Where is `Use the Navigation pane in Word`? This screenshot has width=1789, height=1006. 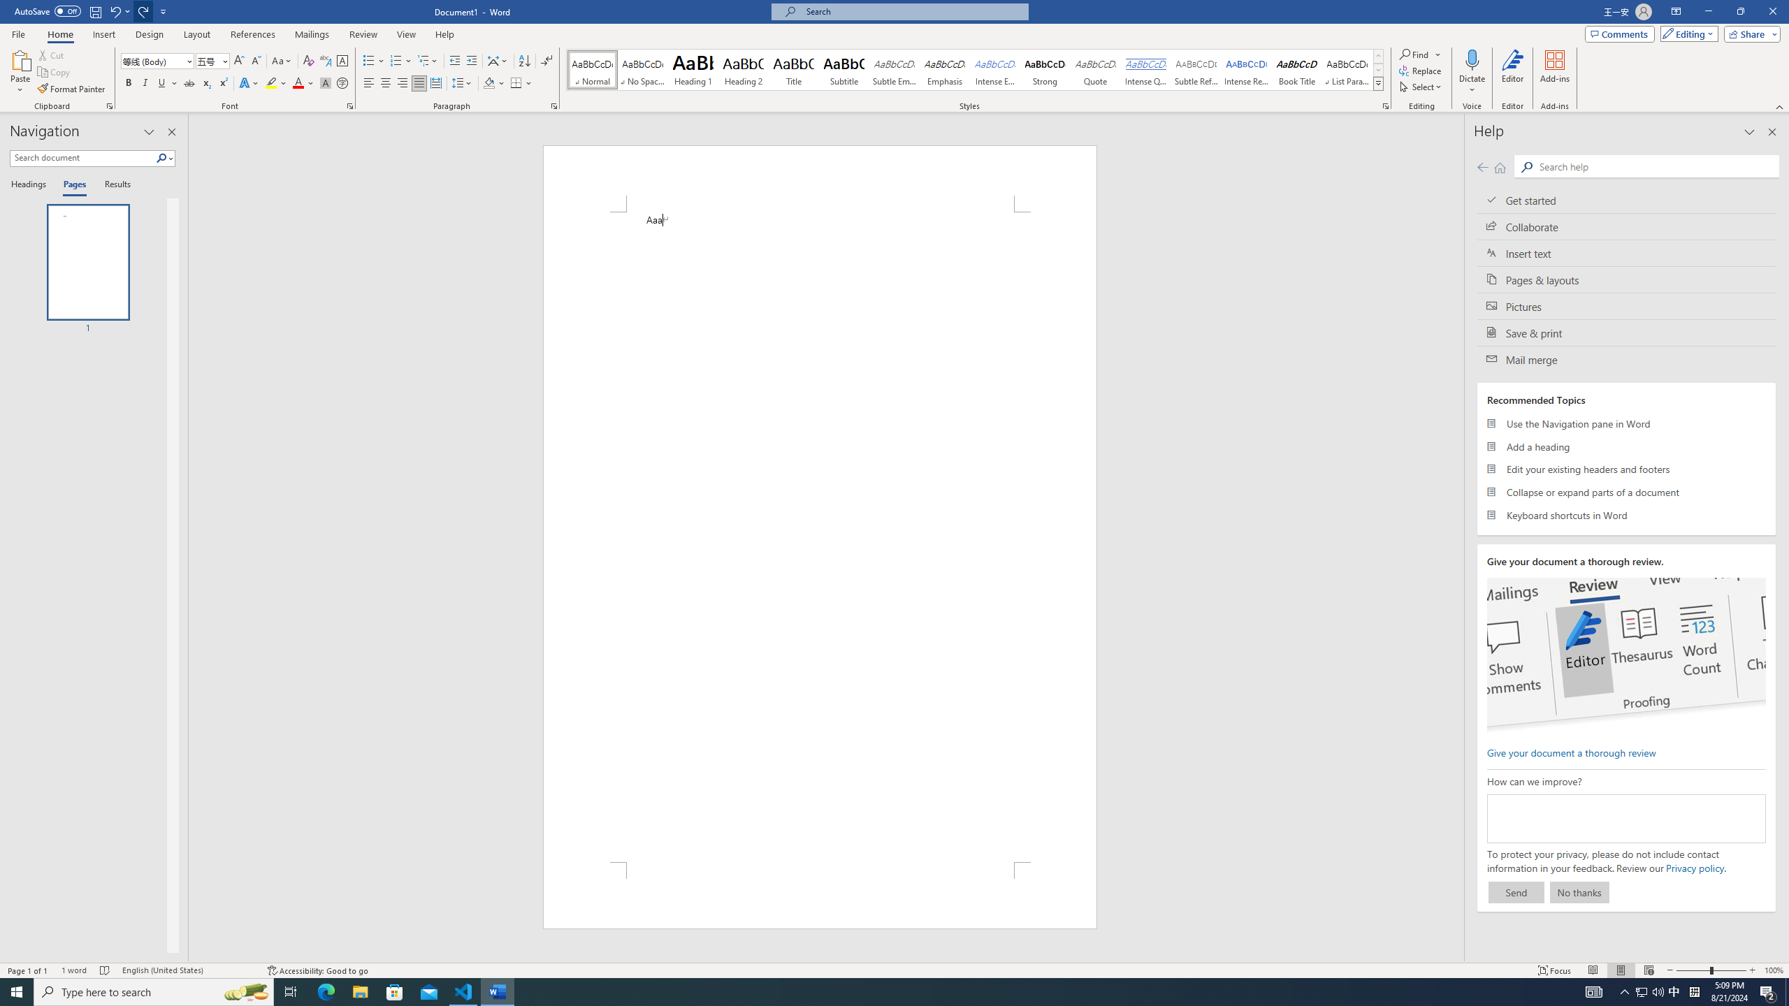 Use the Navigation pane in Word is located at coordinates (1627, 423).